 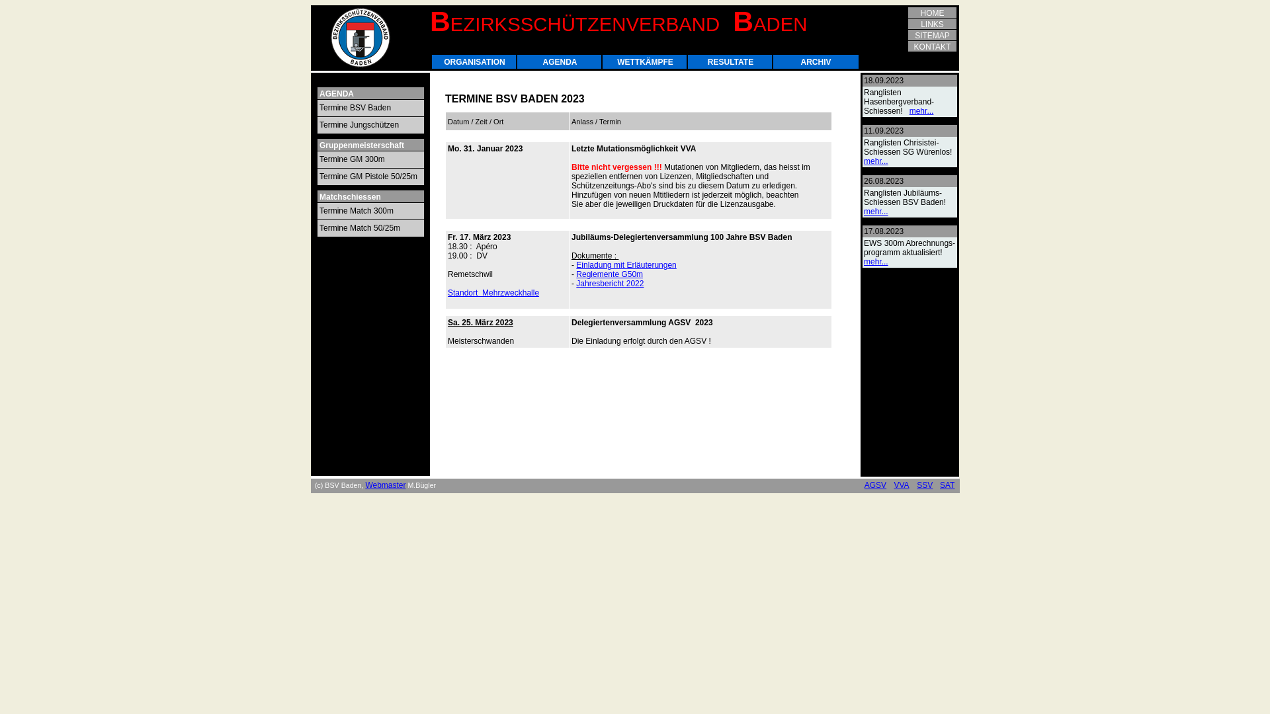 What do you see at coordinates (370, 160) in the screenshot?
I see `Termine GM 300m` at bounding box center [370, 160].